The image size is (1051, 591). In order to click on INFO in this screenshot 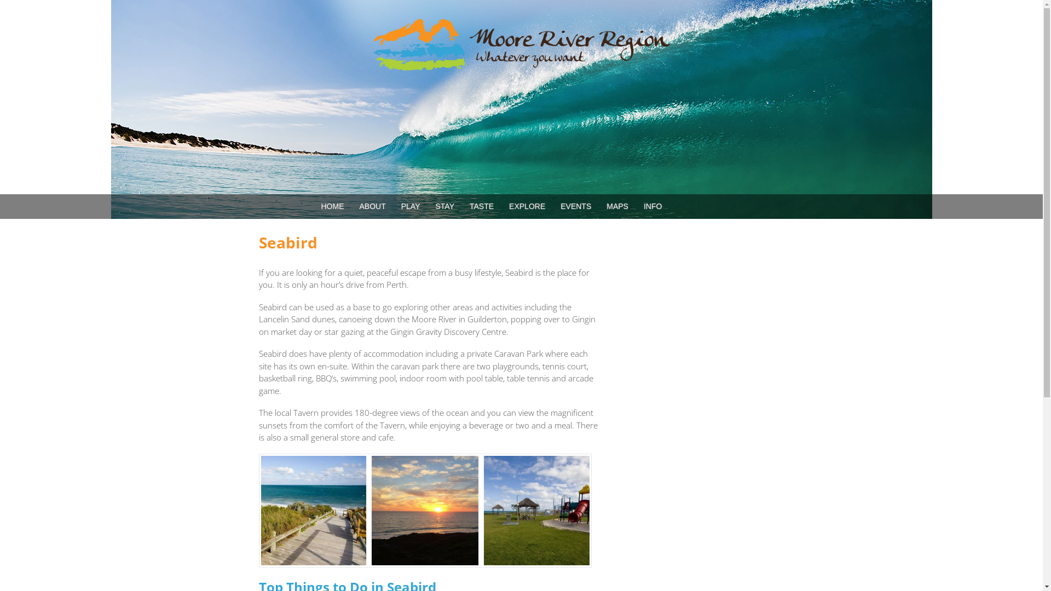, I will do `click(652, 207)`.